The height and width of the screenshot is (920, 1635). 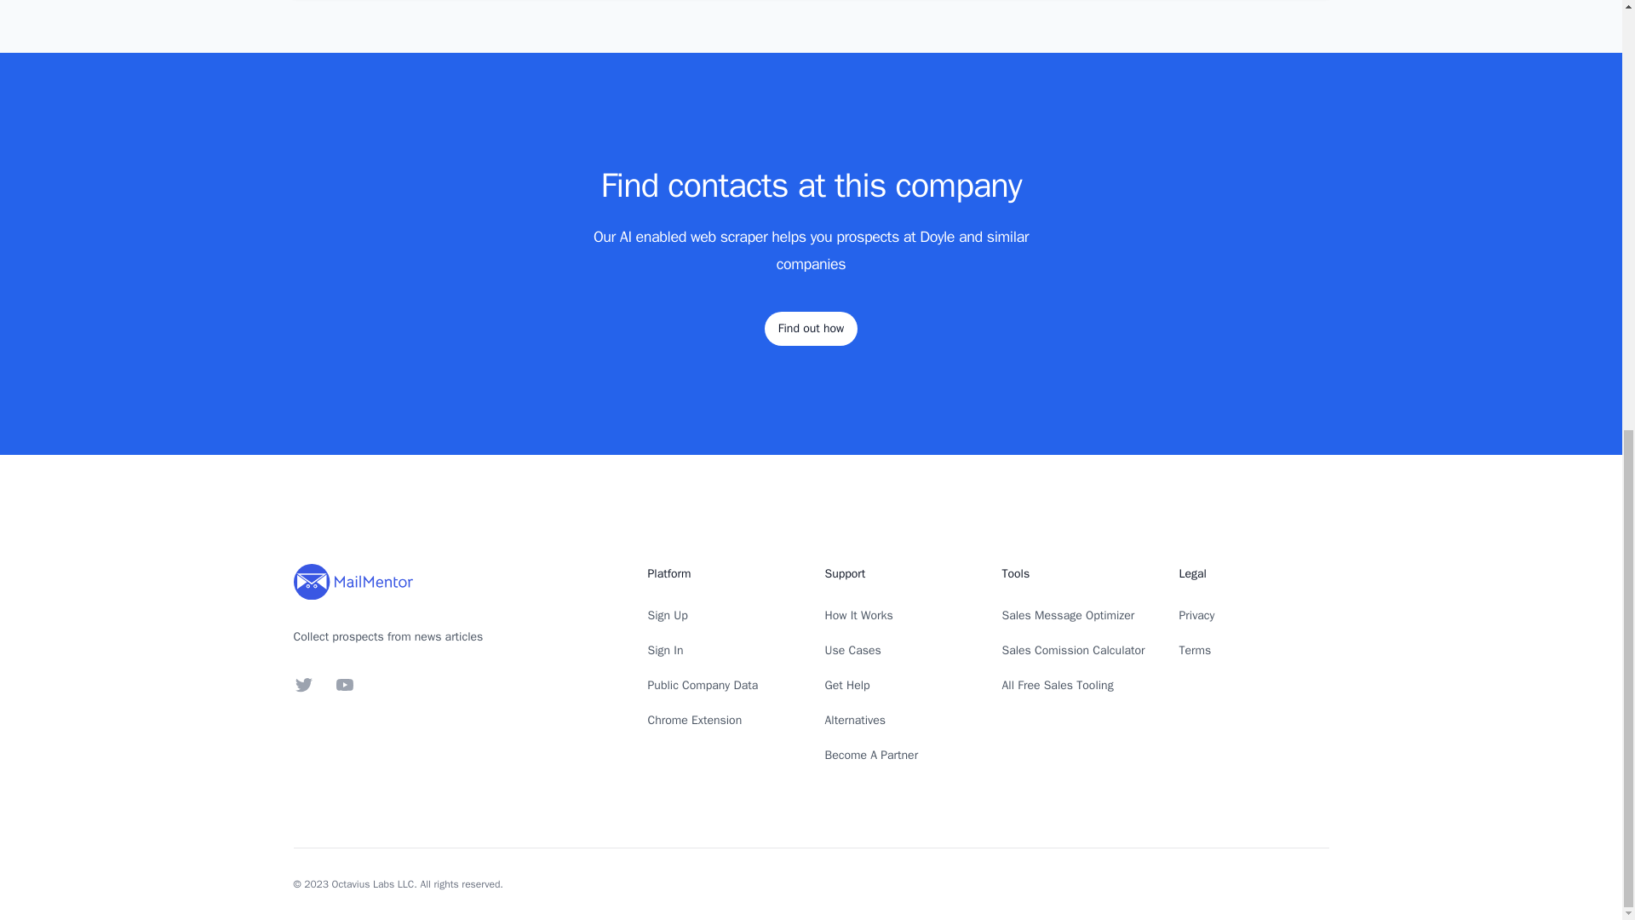 What do you see at coordinates (1057, 685) in the screenshot?
I see `All Free Sales Tooling` at bounding box center [1057, 685].